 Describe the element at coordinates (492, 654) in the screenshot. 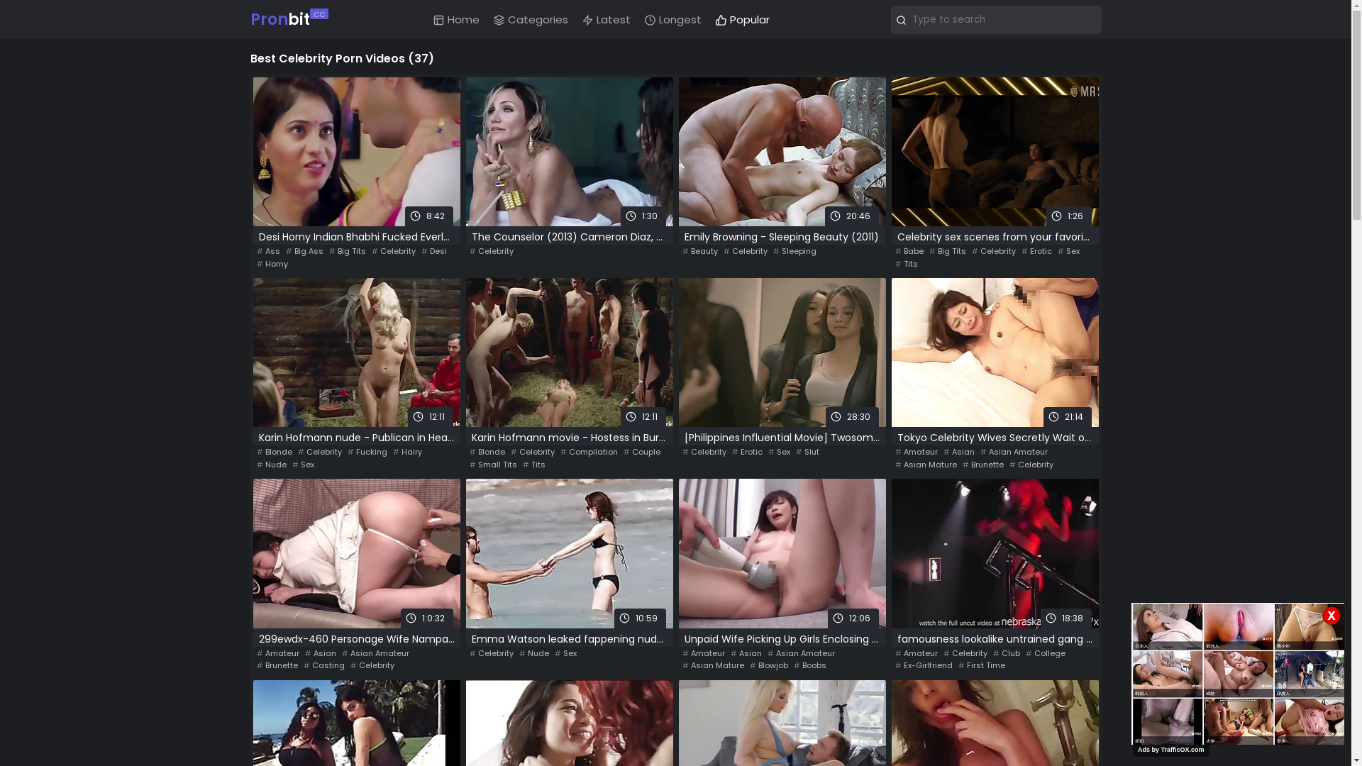

I see `Celebrity` at that location.